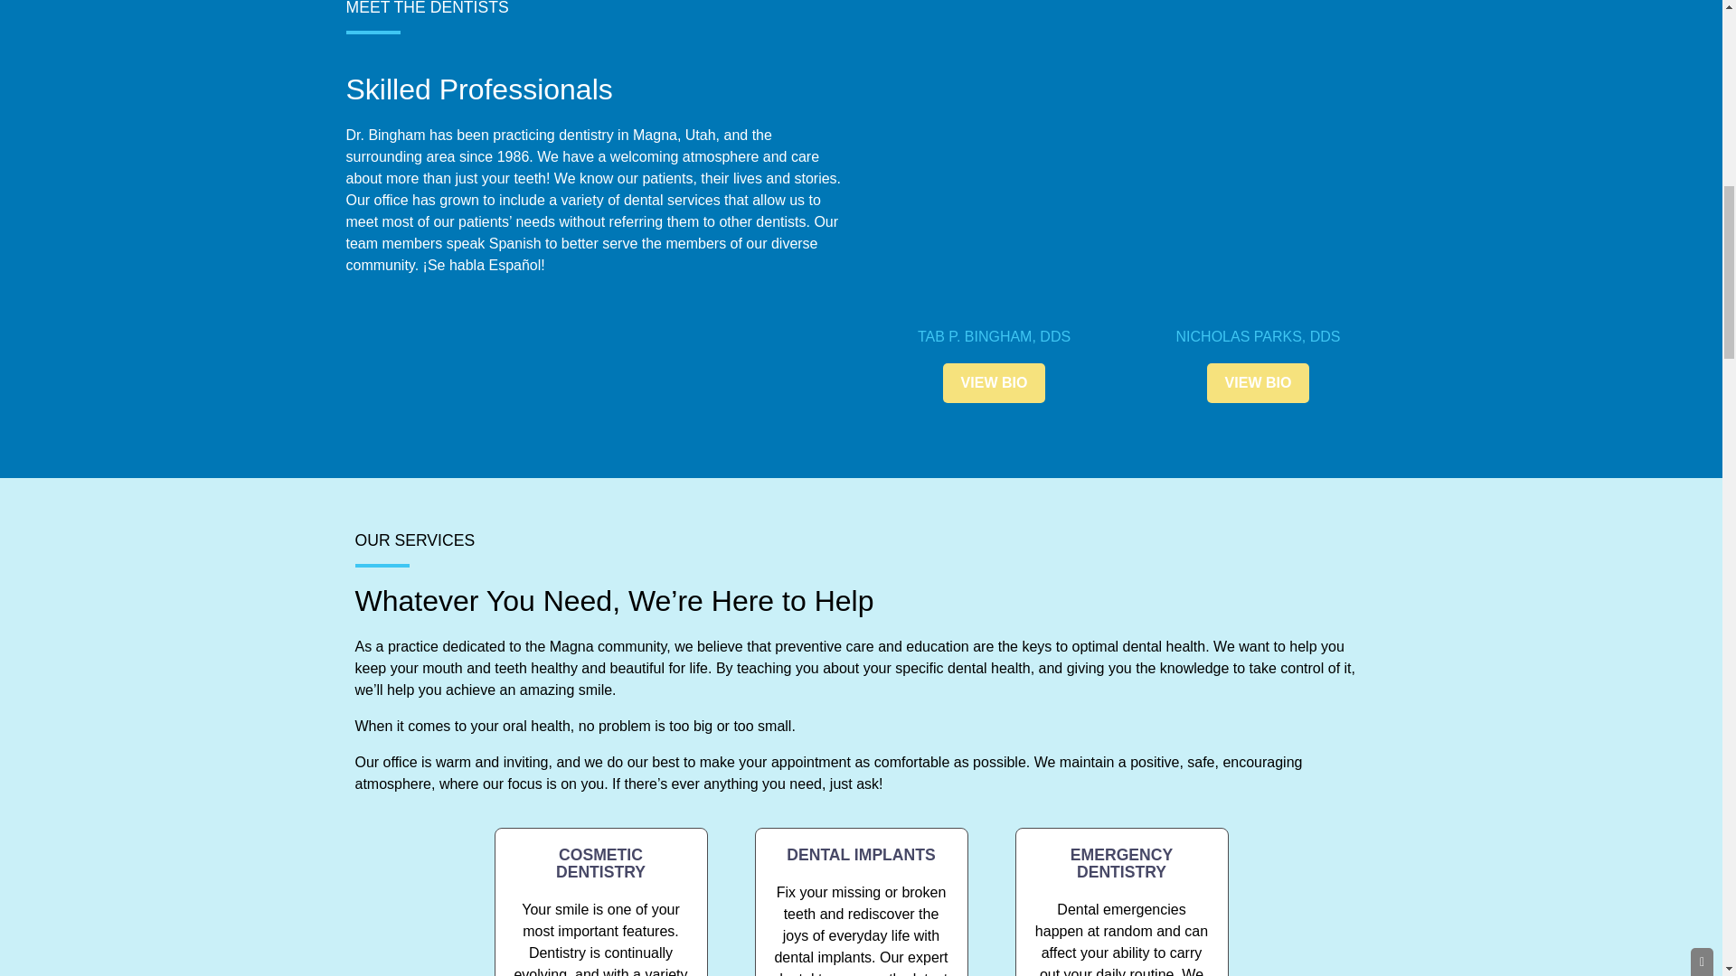  Describe the element at coordinates (995, 336) in the screenshot. I see `TAB P. BINGHAM, DDS` at that location.